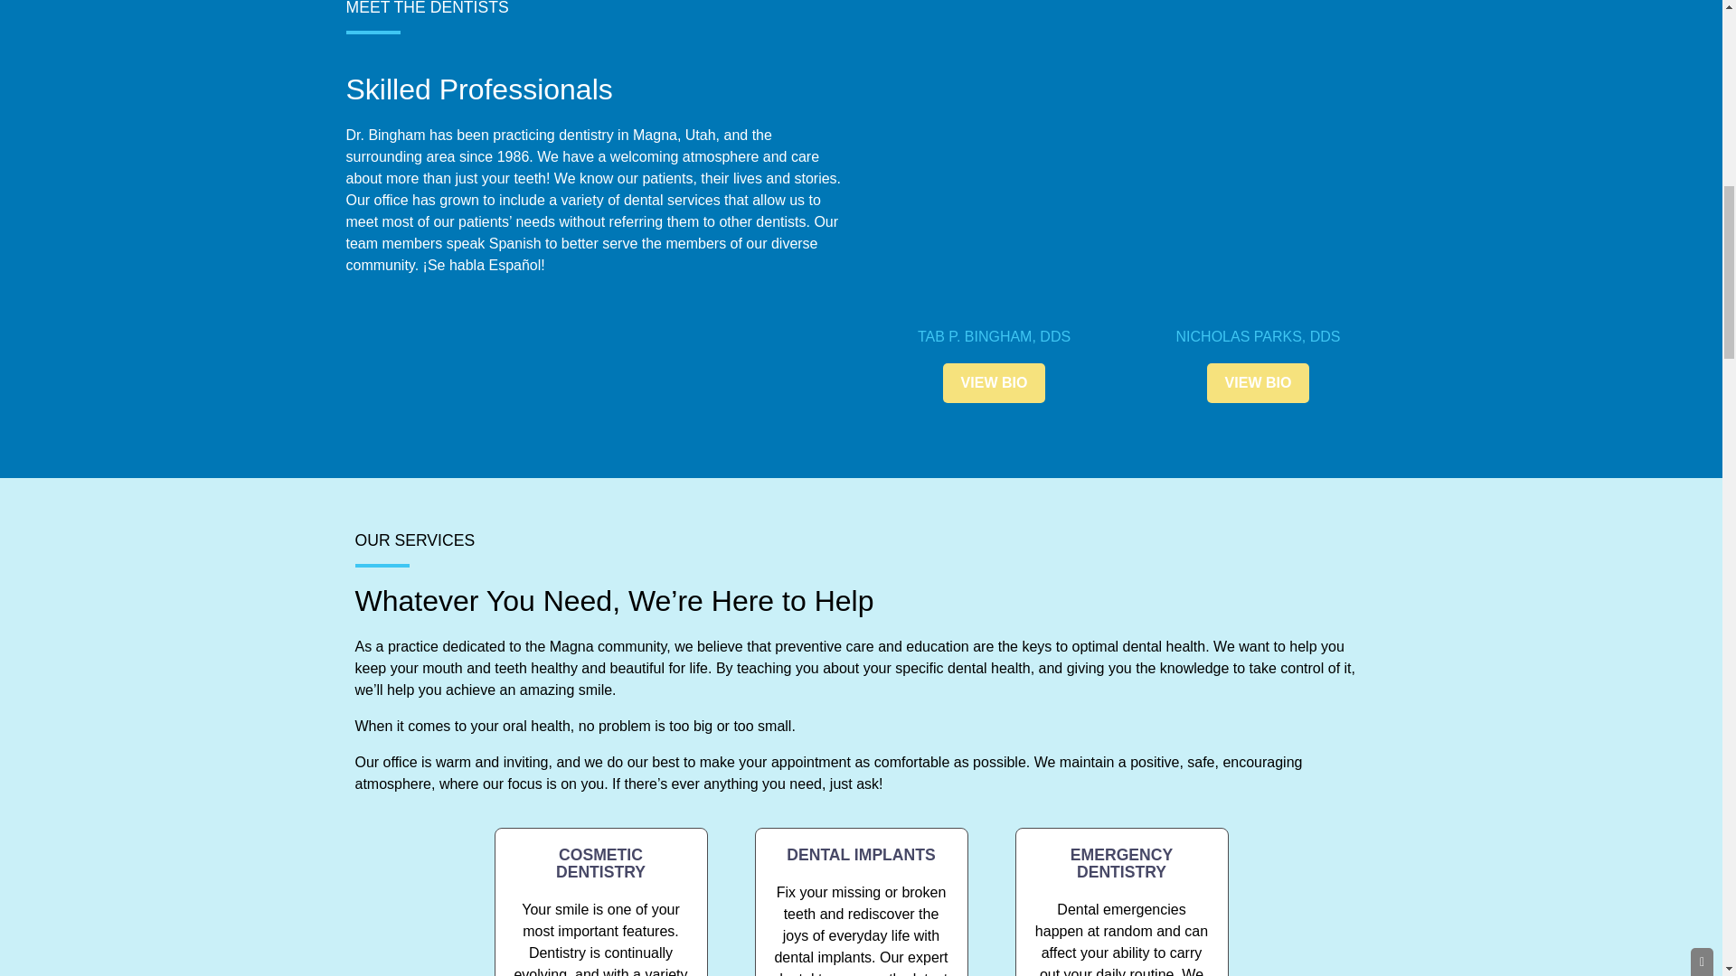  Describe the element at coordinates (995, 336) in the screenshot. I see `TAB P. BINGHAM, DDS` at that location.